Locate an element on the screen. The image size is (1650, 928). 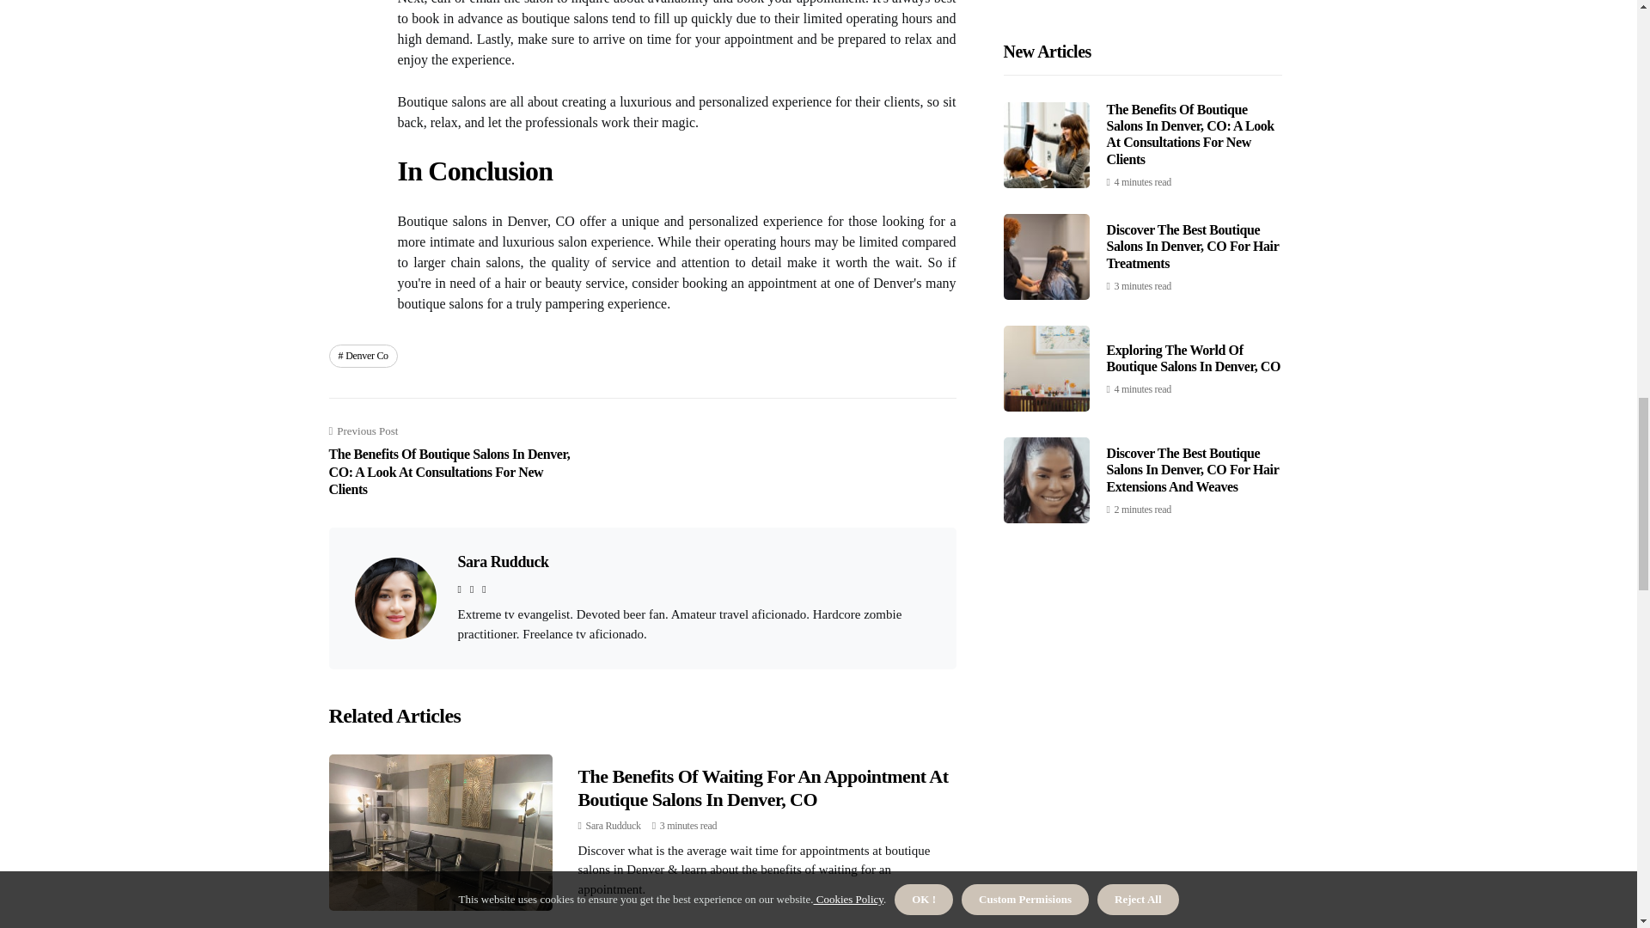
Denver Co is located at coordinates (363, 355).